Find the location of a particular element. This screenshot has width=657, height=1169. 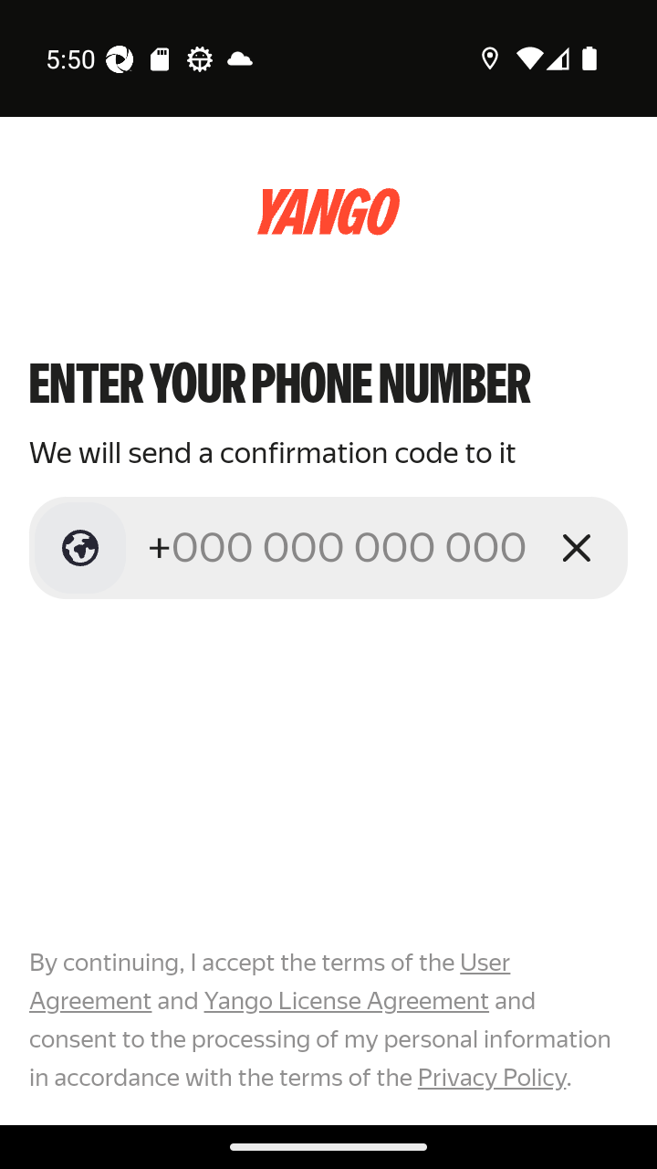

logo is located at coordinates (328, 212).